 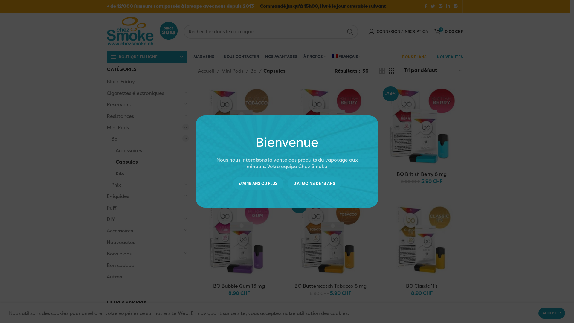 I want to click on SEARCH, so click(x=350, y=31).